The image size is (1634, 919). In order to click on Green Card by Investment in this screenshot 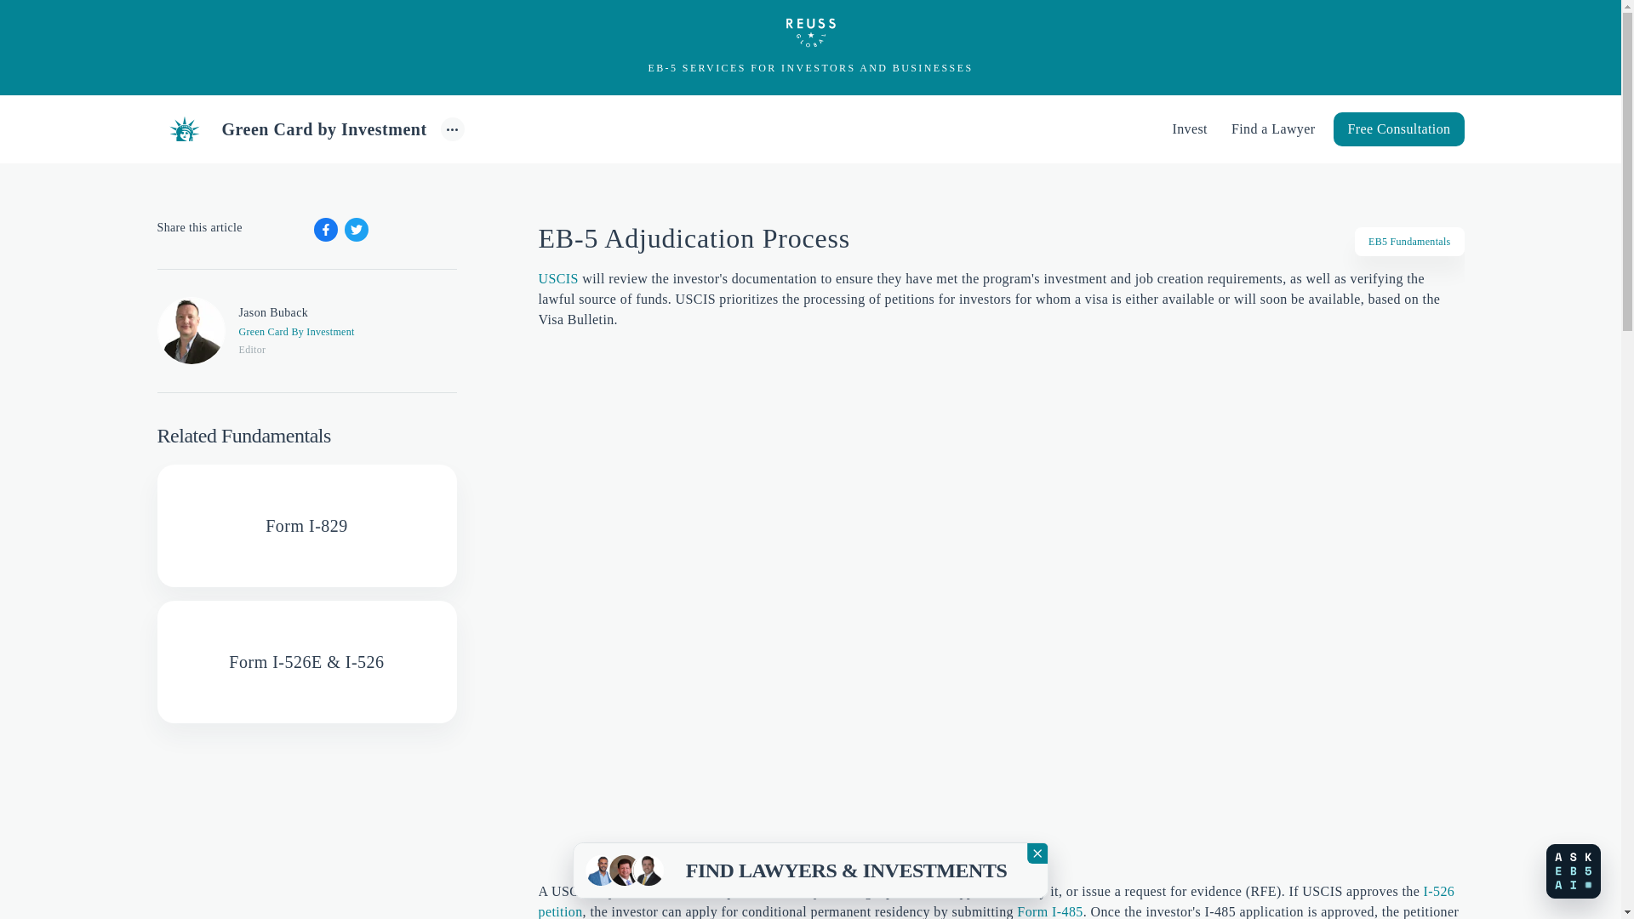, I will do `click(291, 128)`.